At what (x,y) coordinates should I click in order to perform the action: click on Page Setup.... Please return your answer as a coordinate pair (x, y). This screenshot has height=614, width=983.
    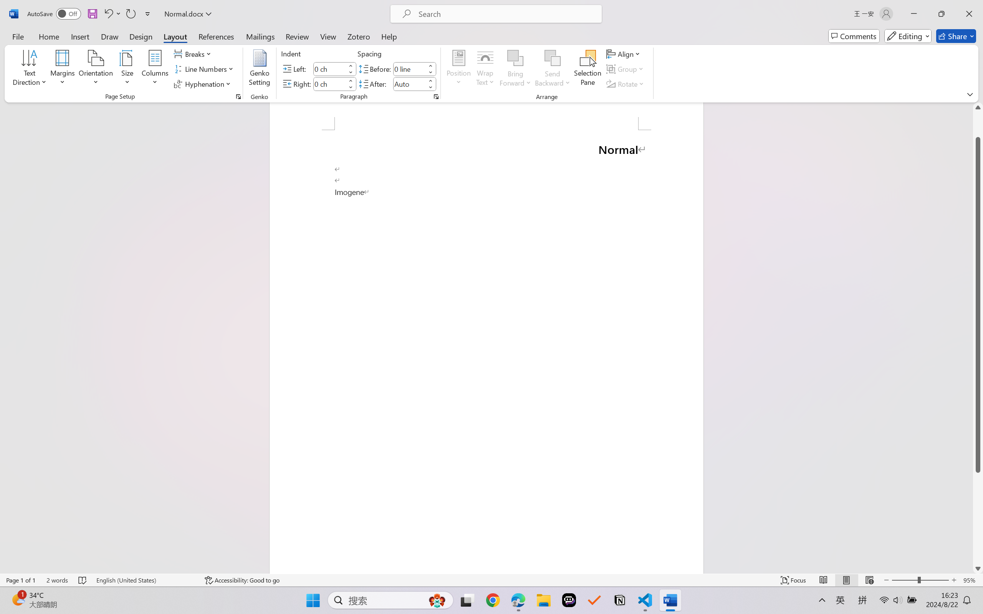
    Looking at the image, I should click on (238, 97).